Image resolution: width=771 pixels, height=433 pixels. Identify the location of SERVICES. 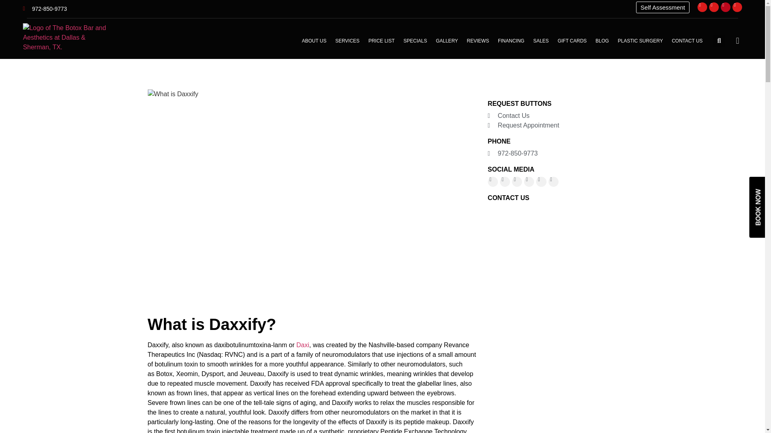
(347, 41).